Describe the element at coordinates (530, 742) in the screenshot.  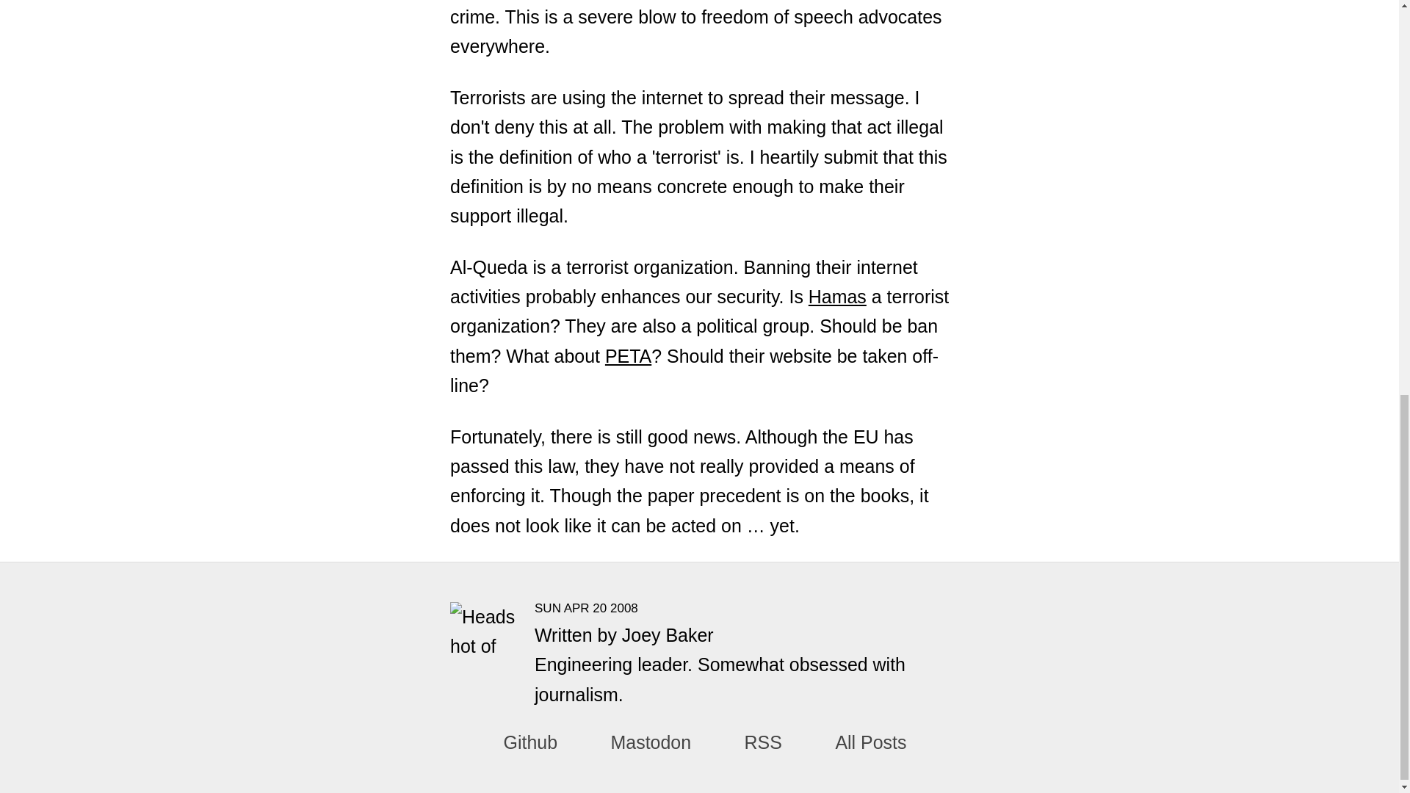
I see `Github` at that location.